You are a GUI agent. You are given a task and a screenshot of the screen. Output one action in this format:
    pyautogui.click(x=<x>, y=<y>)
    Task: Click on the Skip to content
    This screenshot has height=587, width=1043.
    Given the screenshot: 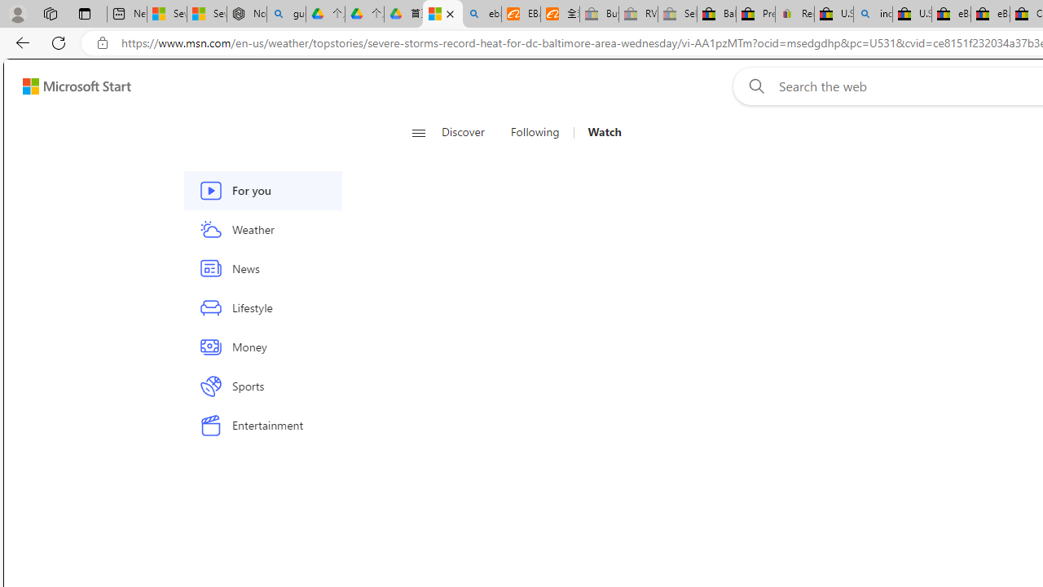 What is the action you would take?
    pyautogui.click(x=70, y=86)
    